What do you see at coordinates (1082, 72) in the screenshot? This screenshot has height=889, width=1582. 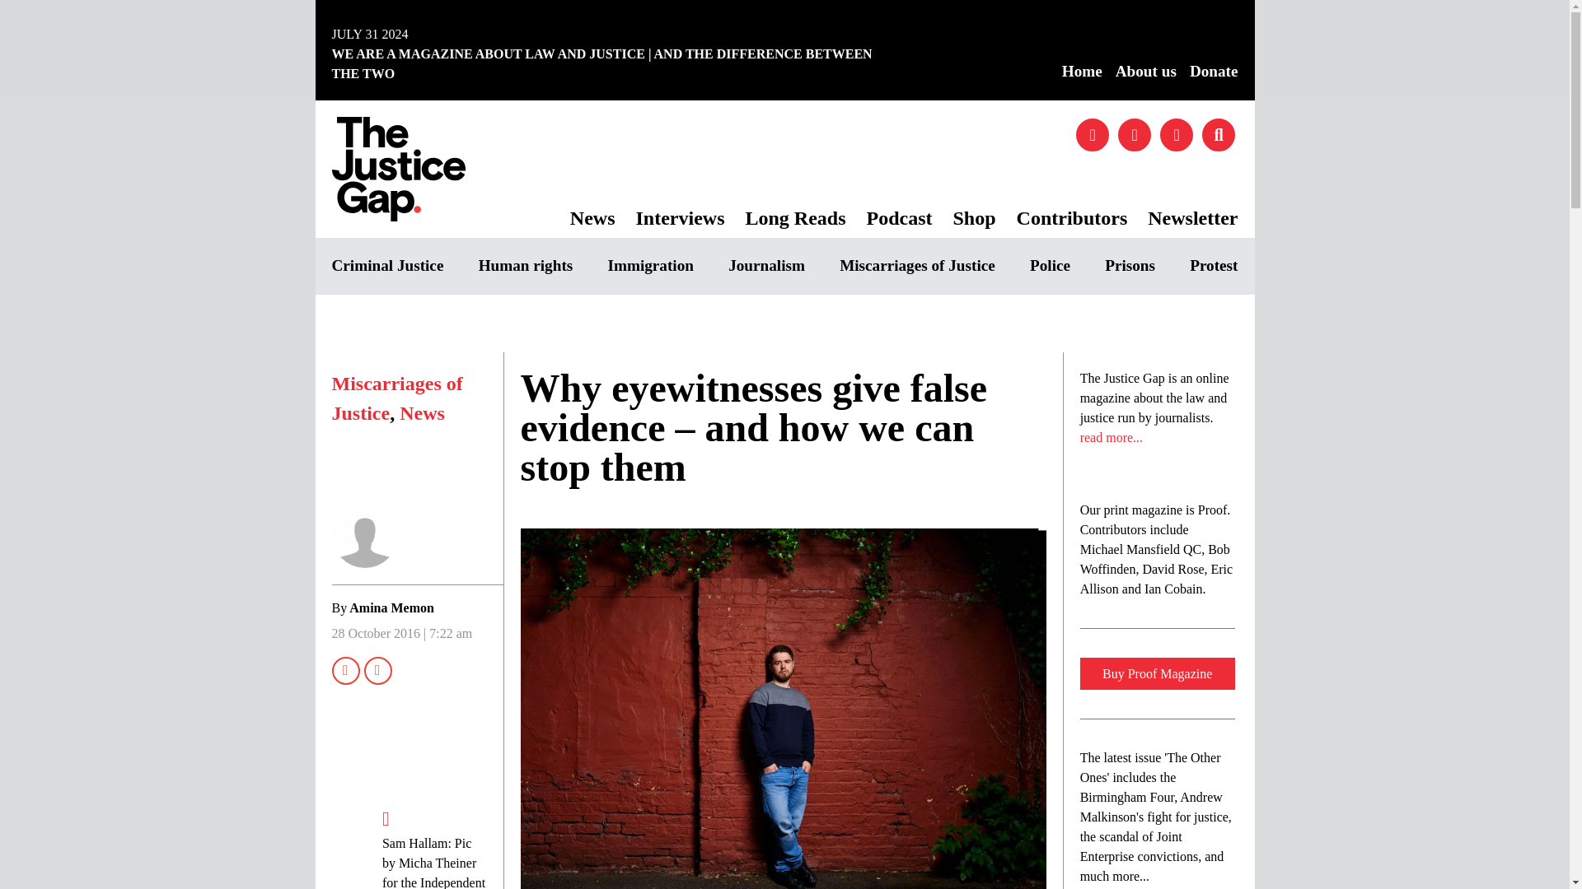 I see `Home` at bounding box center [1082, 72].